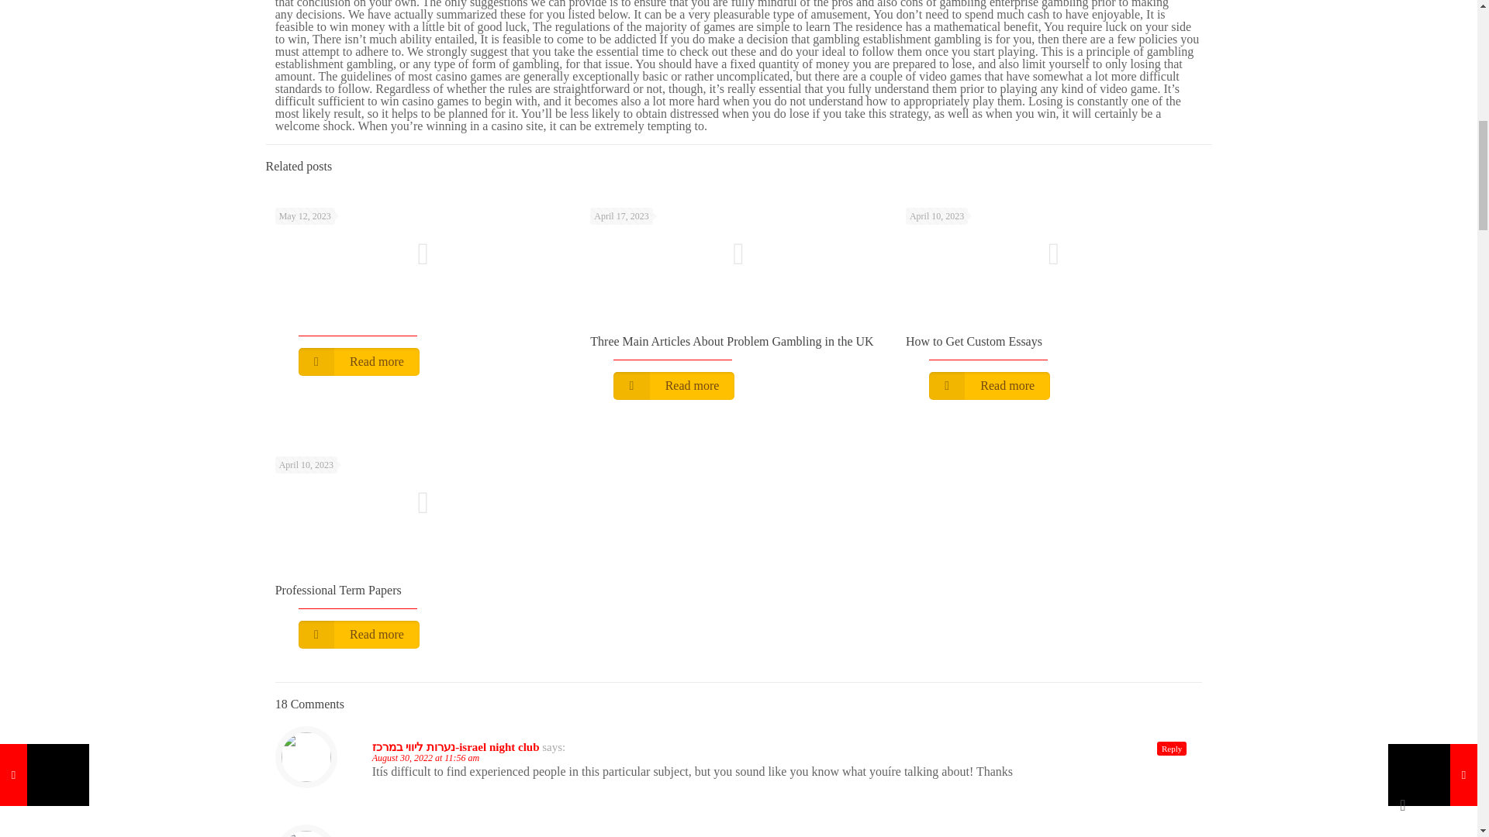 Image resolution: width=1489 pixels, height=837 pixels. What do you see at coordinates (359, 361) in the screenshot?
I see `Read more` at bounding box center [359, 361].